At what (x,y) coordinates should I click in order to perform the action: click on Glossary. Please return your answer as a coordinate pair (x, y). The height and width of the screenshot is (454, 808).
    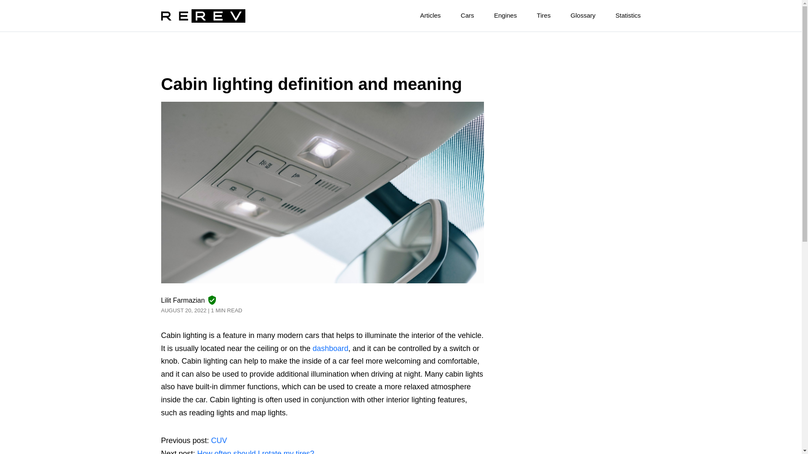
    Looking at the image, I should click on (574, 13).